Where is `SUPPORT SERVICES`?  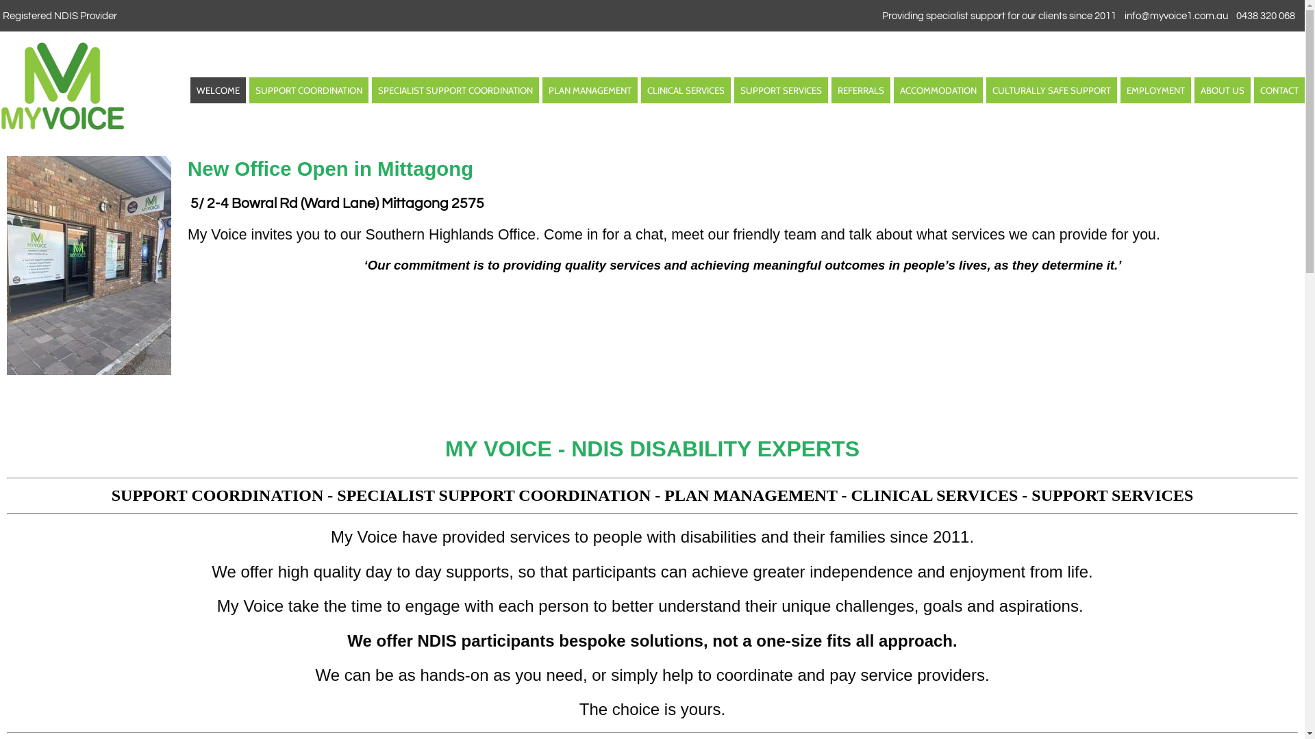
SUPPORT SERVICES is located at coordinates (781, 90).